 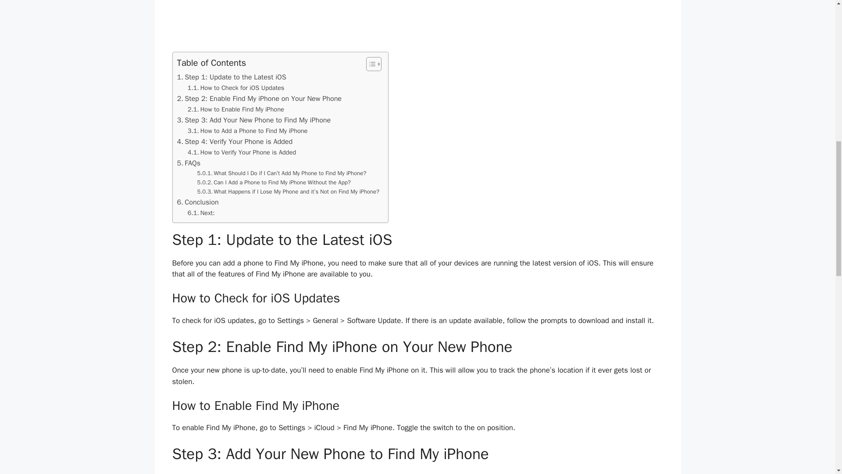 What do you see at coordinates (236, 88) in the screenshot?
I see `How to Check for iOS Updates` at bounding box center [236, 88].